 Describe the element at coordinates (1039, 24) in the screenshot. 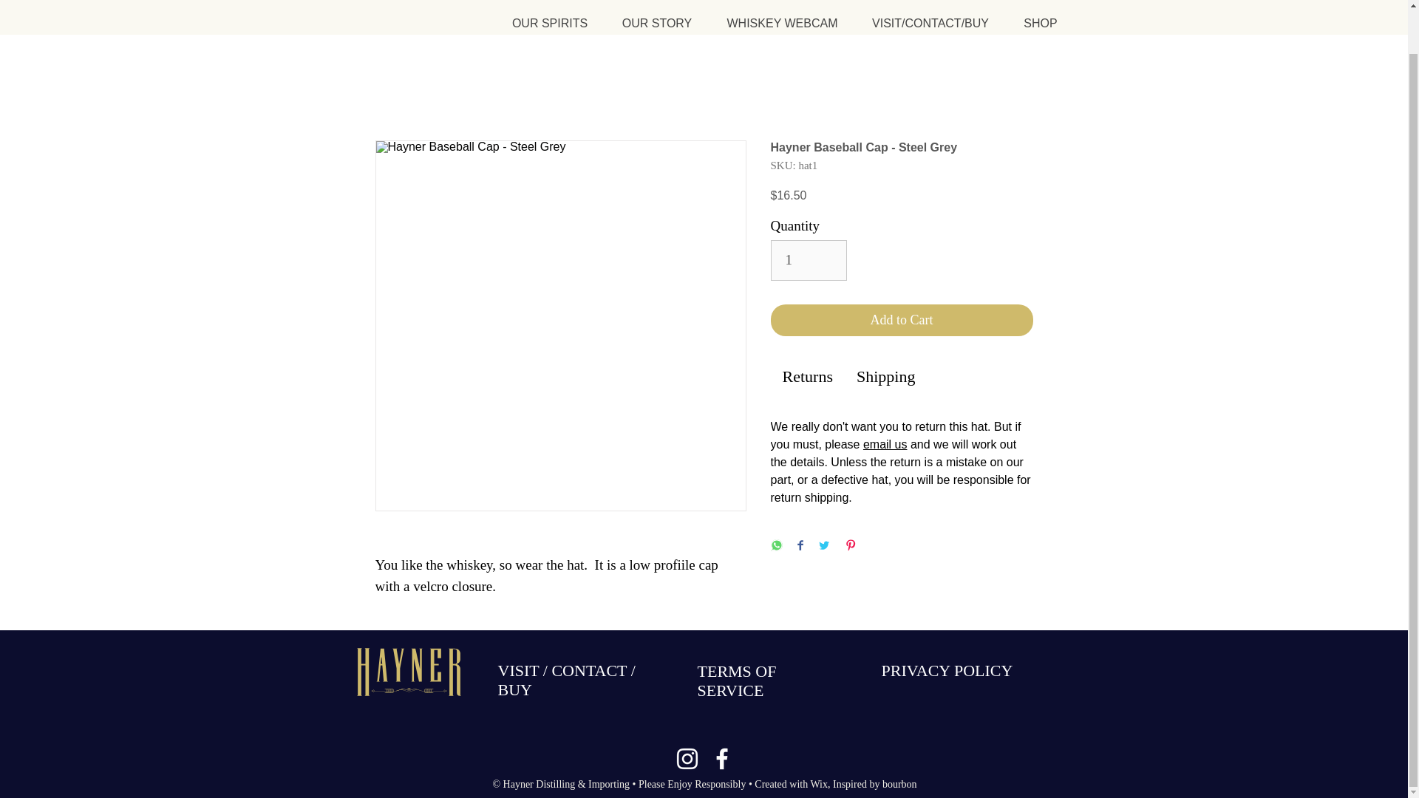

I see `SHOP` at that location.